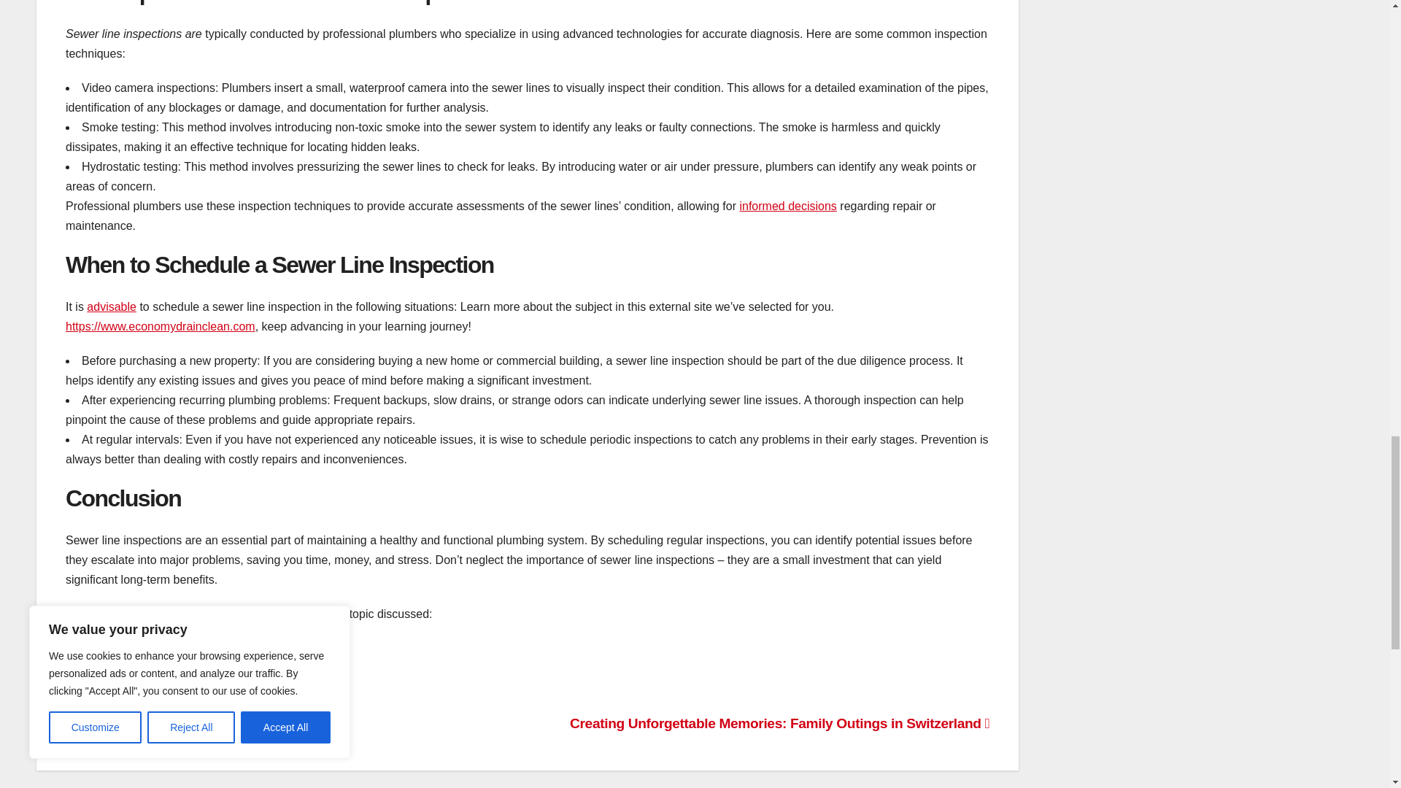 The height and width of the screenshot is (788, 1401). I want to click on Trends in Bathroom Renovation, so click(171, 723).